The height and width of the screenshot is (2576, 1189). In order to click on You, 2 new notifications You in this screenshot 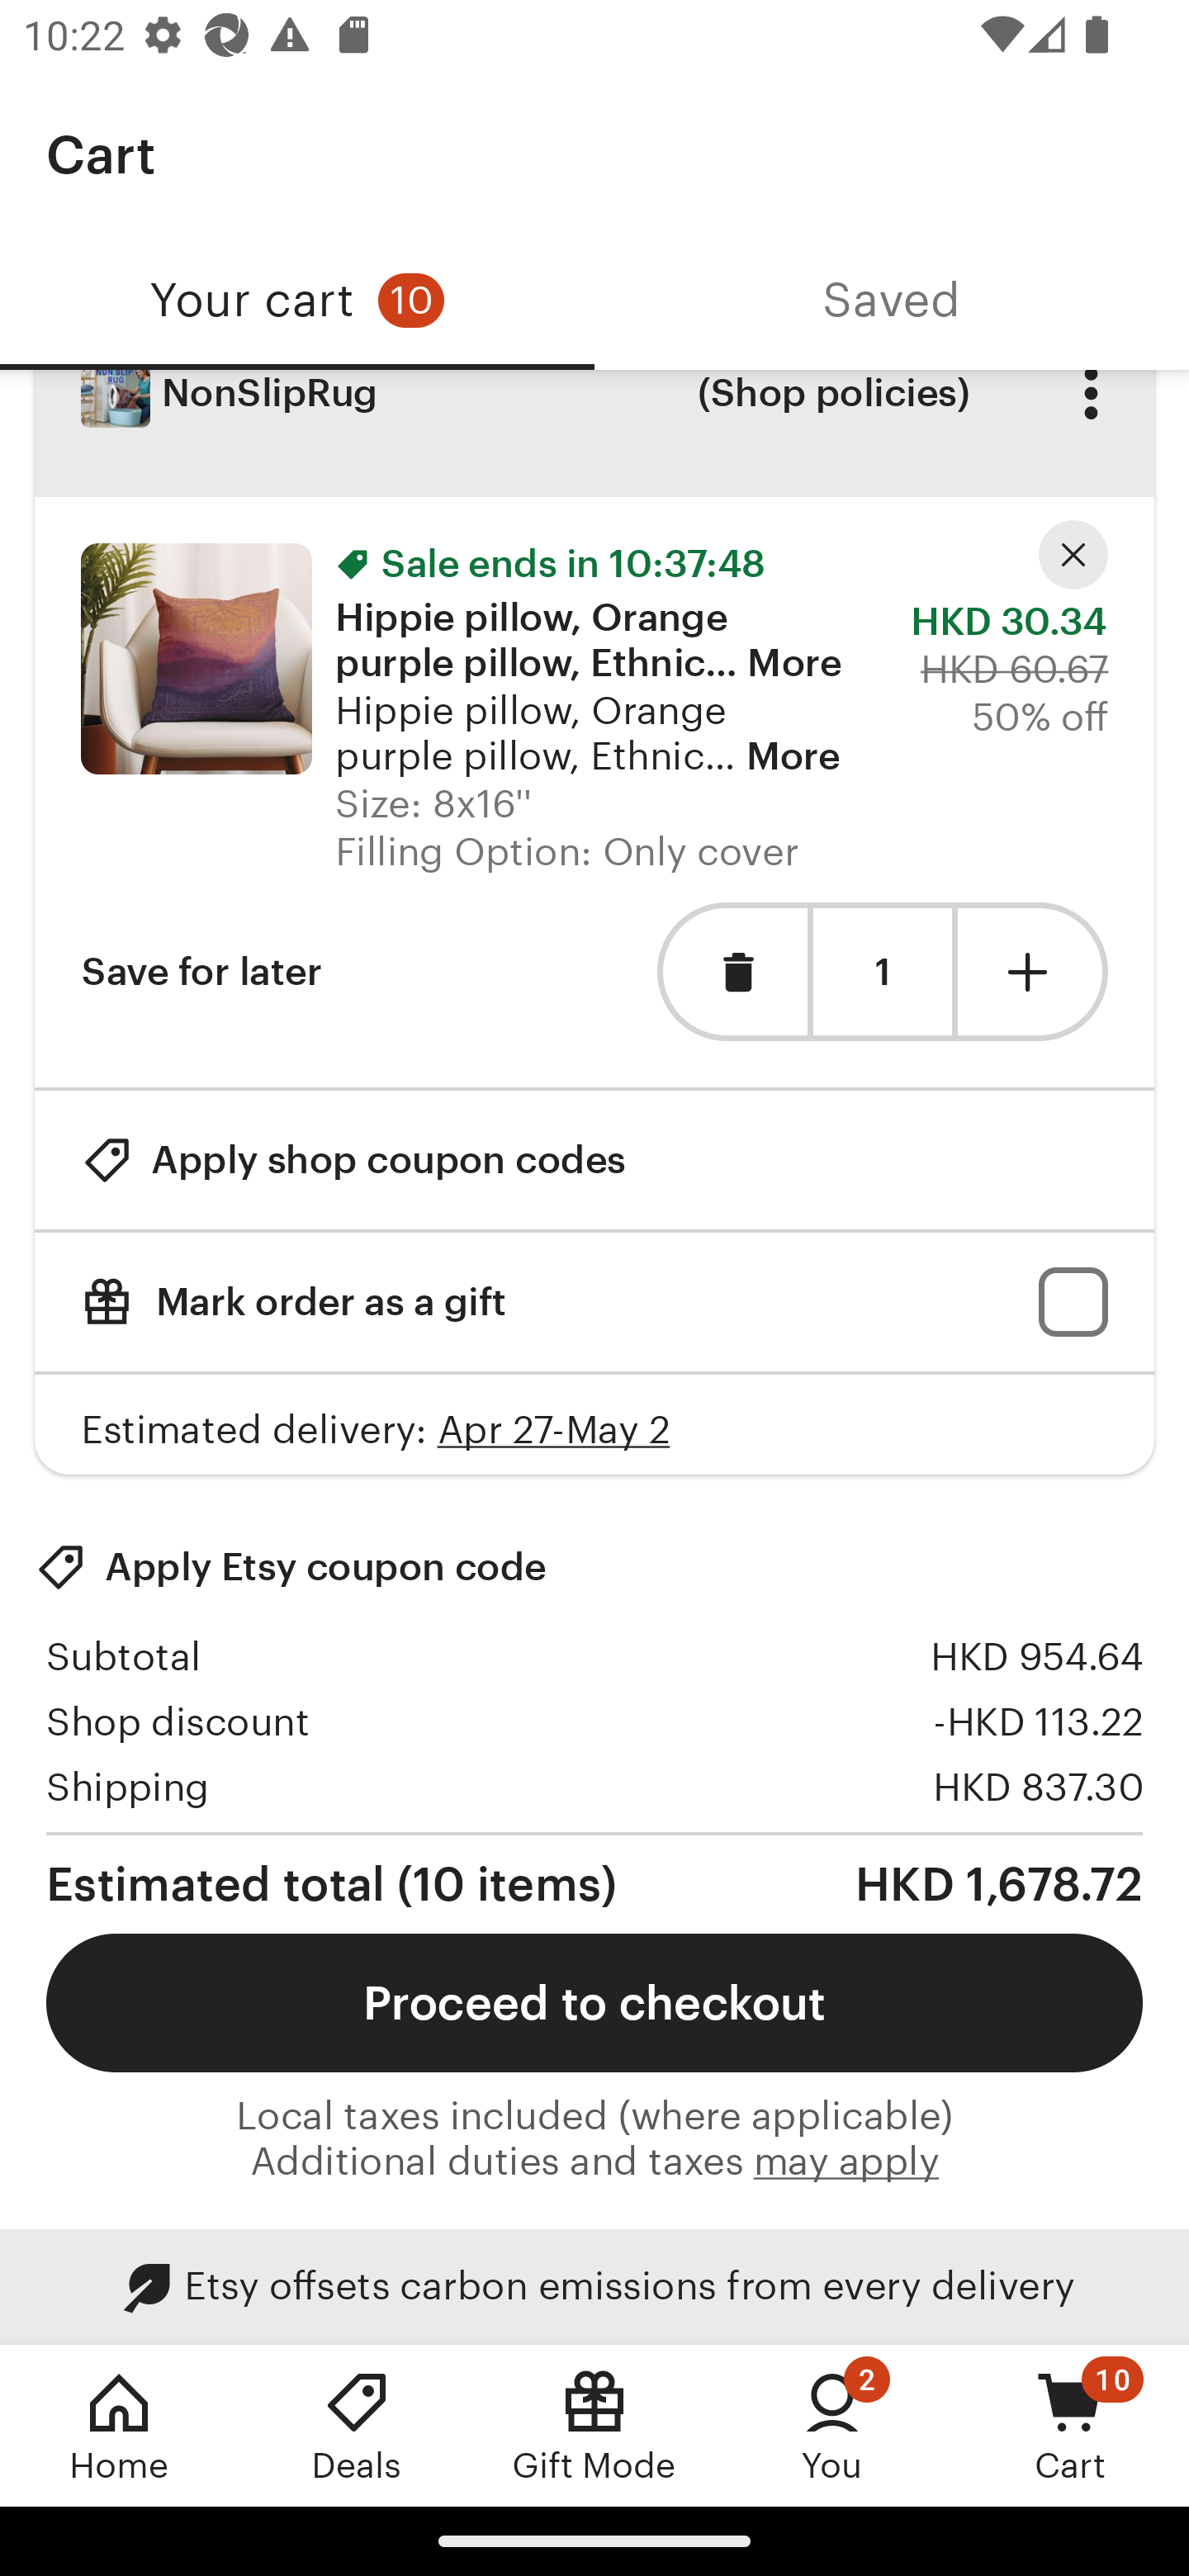, I will do `click(832, 2425)`.